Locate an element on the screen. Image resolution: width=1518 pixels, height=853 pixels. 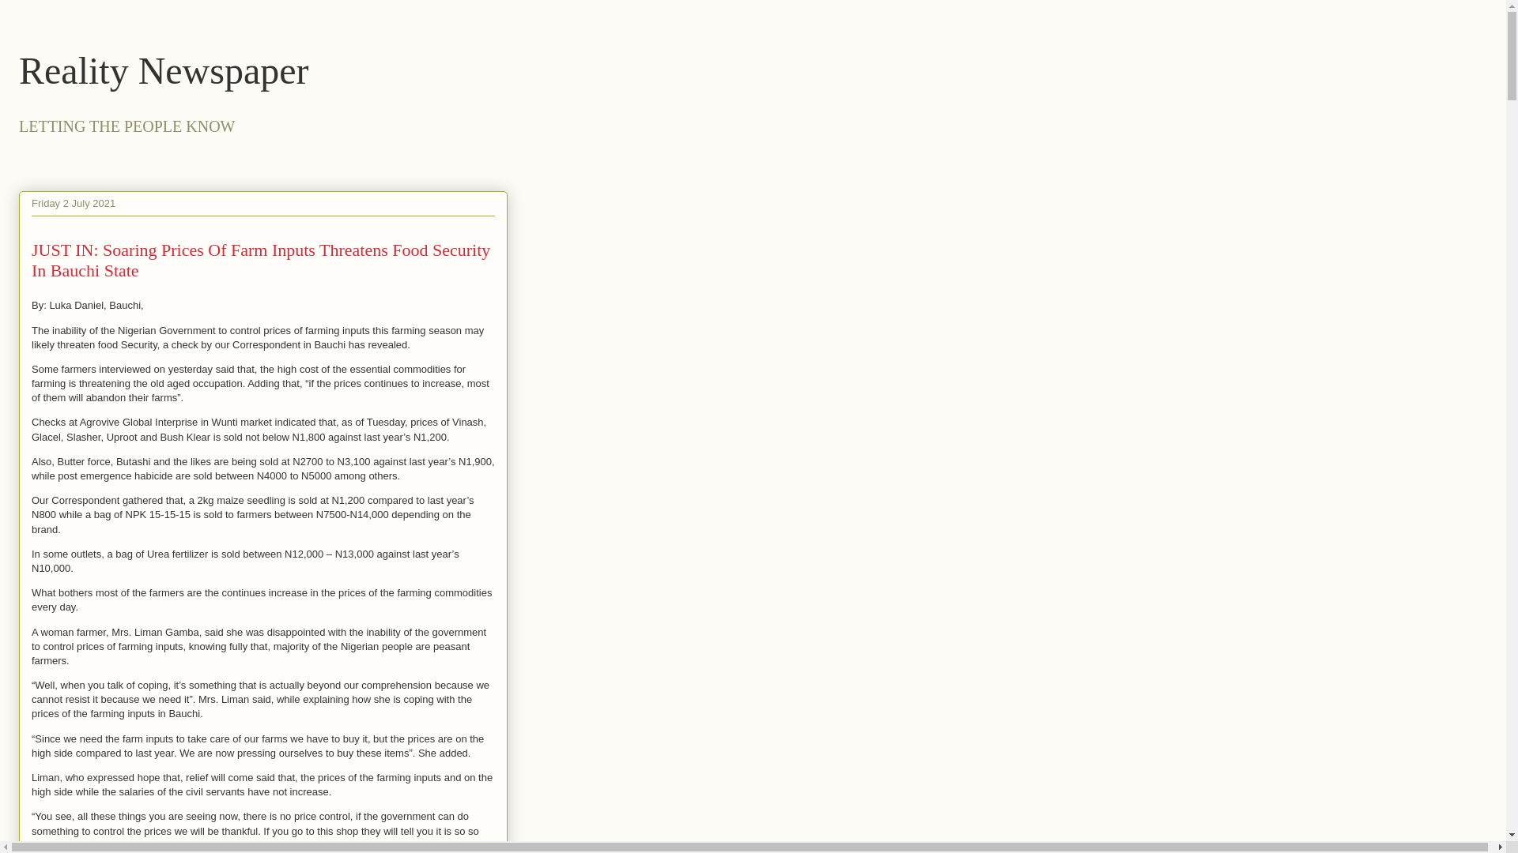
Reality Newspaper is located at coordinates (164, 70).